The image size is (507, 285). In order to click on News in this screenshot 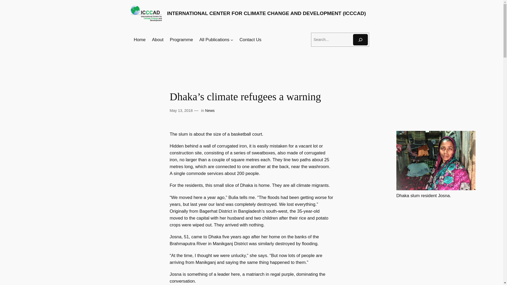, I will do `click(210, 110)`.